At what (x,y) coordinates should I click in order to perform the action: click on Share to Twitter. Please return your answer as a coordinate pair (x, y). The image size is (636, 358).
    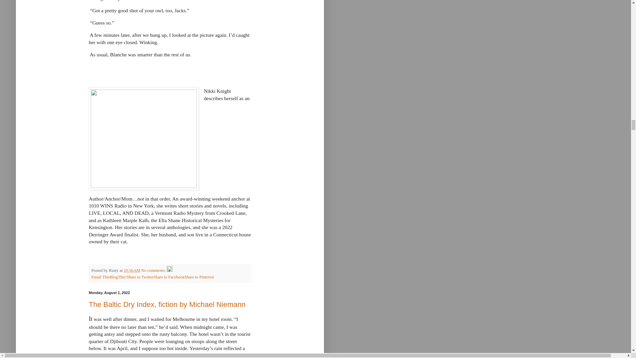
    Looking at the image, I should click on (140, 277).